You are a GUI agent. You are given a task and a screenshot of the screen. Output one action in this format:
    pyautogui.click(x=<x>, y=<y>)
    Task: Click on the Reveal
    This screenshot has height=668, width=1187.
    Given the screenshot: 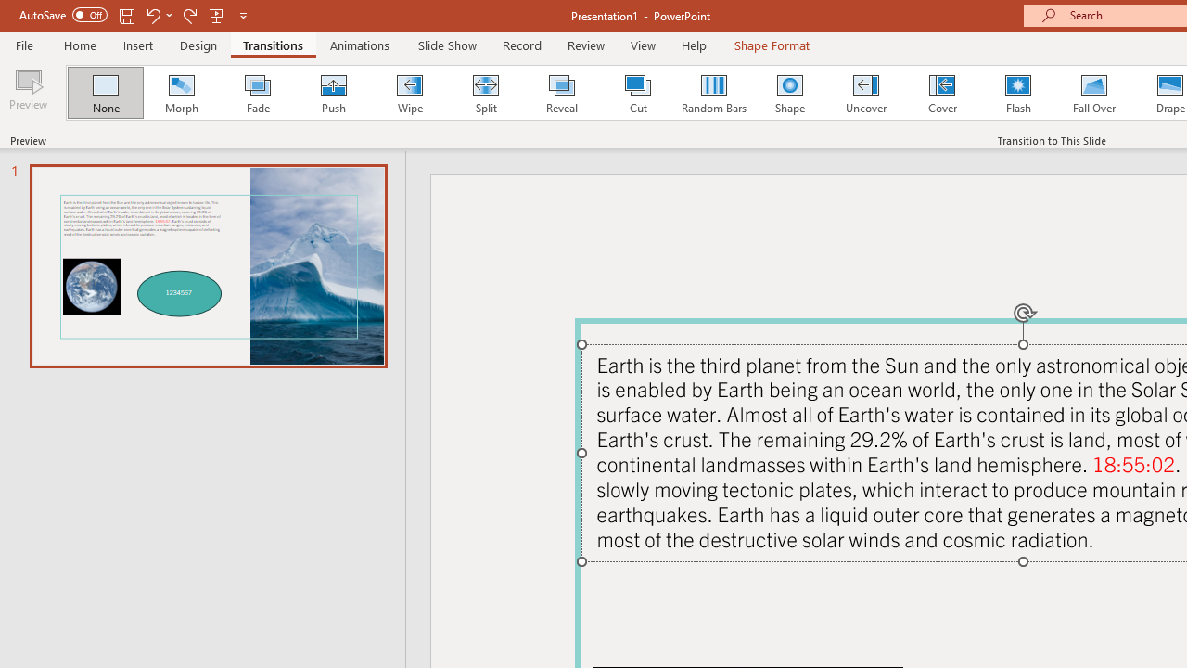 What is the action you would take?
    pyautogui.click(x=561, y=93)
    